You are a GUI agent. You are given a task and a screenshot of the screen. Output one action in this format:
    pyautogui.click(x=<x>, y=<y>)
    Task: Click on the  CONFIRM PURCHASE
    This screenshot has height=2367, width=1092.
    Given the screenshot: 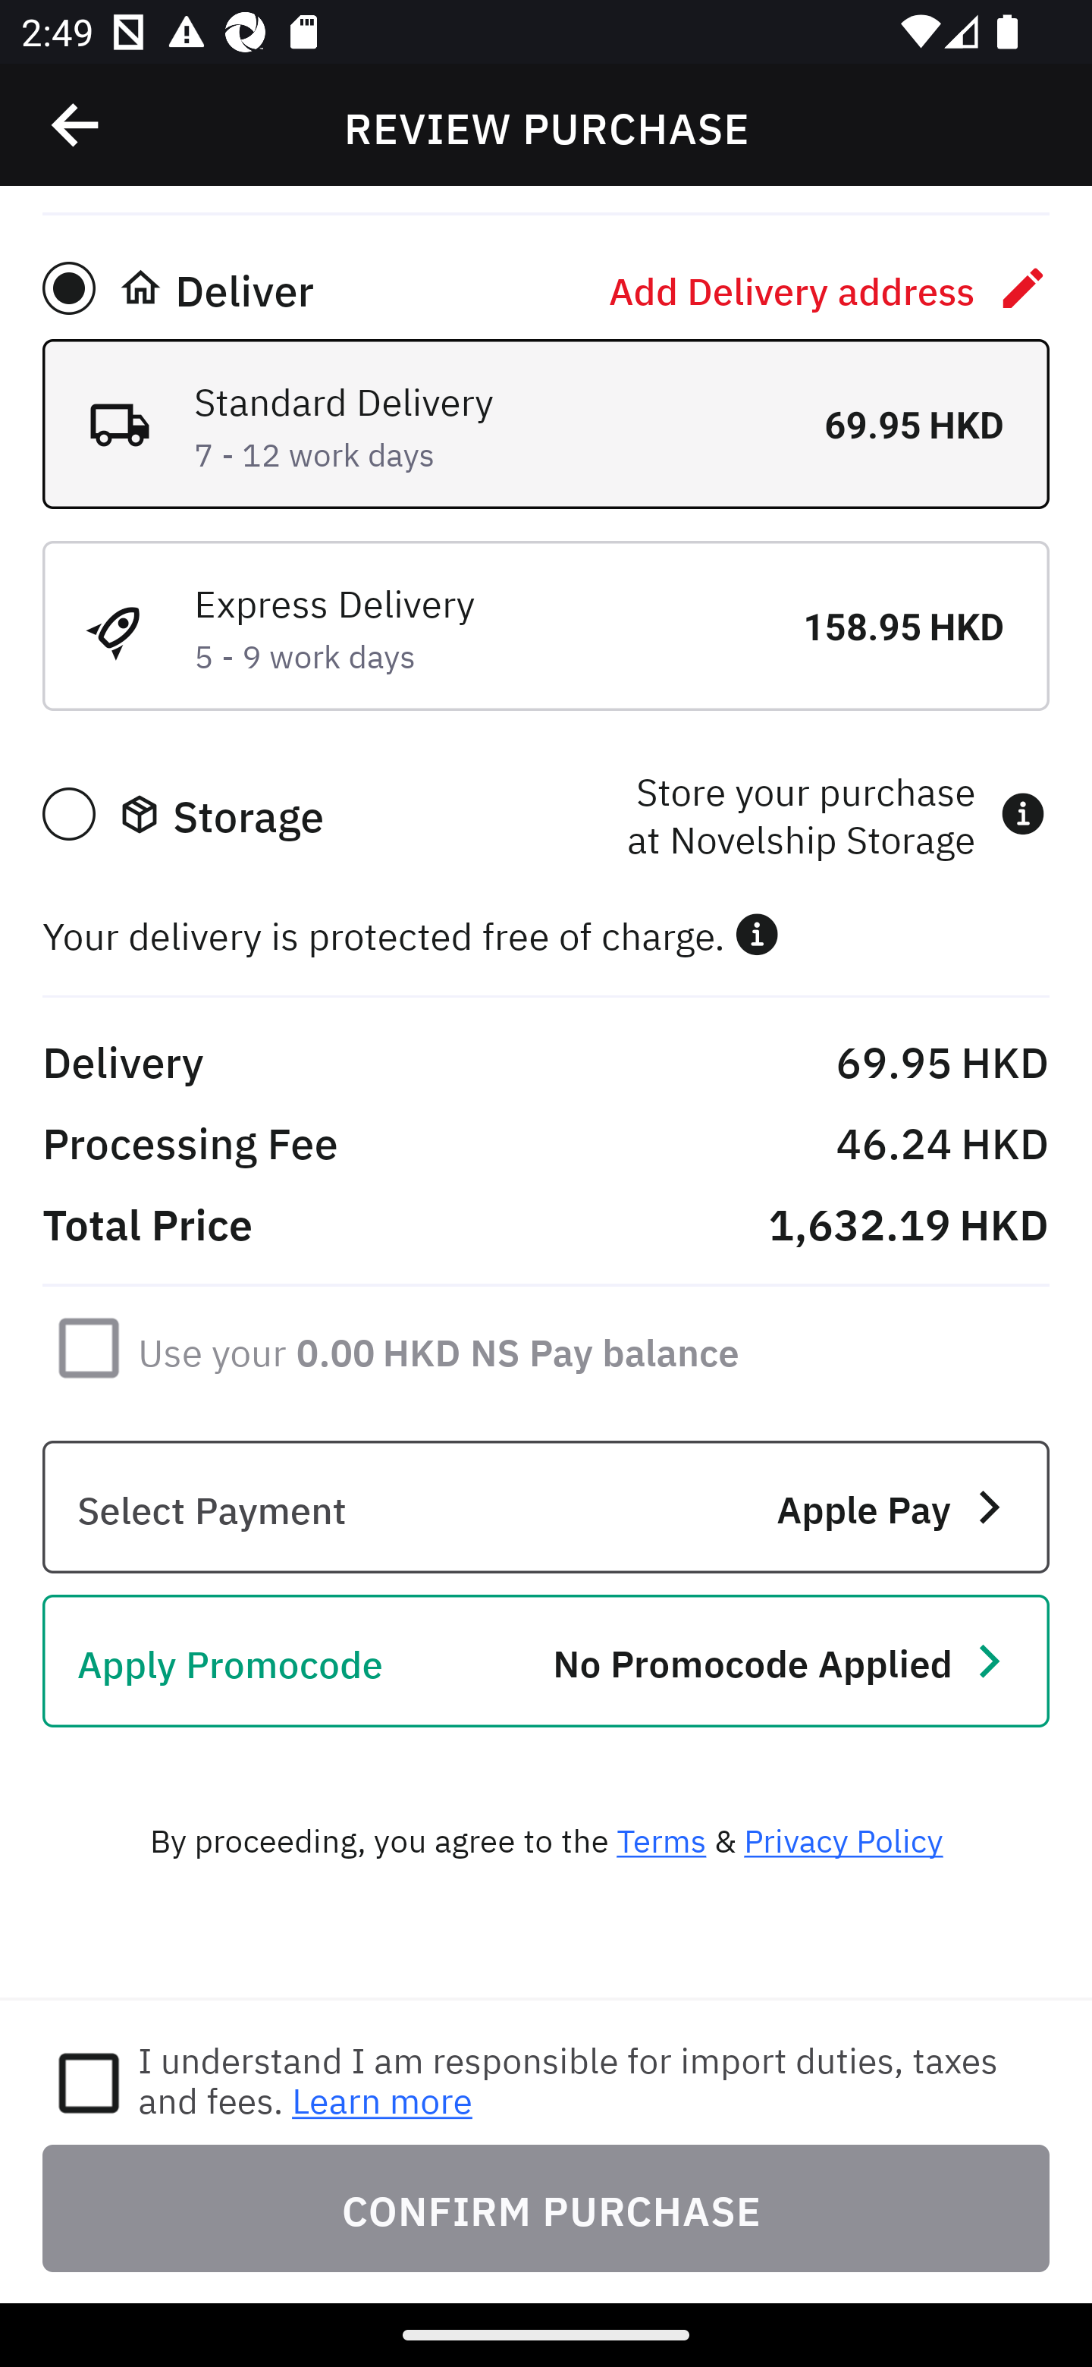 What is the action you would take?
    pyautogui.click(x=546, y=2208)
    